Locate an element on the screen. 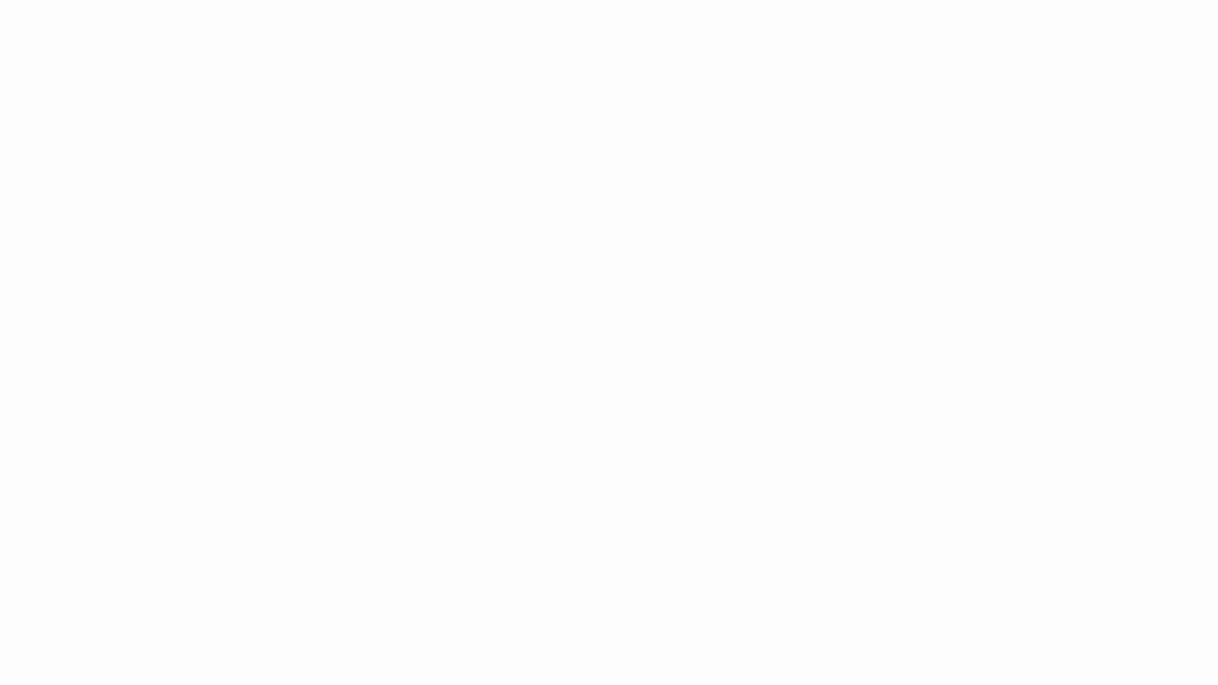 This screenshot has width=1218, height=685. Font is located at coordinates (244, 84).